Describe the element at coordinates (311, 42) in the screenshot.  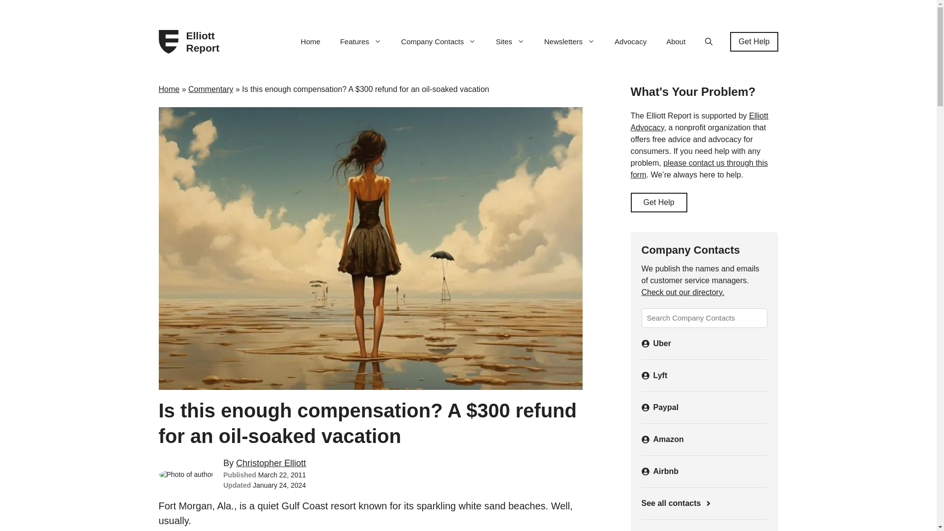
I see `Home` at that location.